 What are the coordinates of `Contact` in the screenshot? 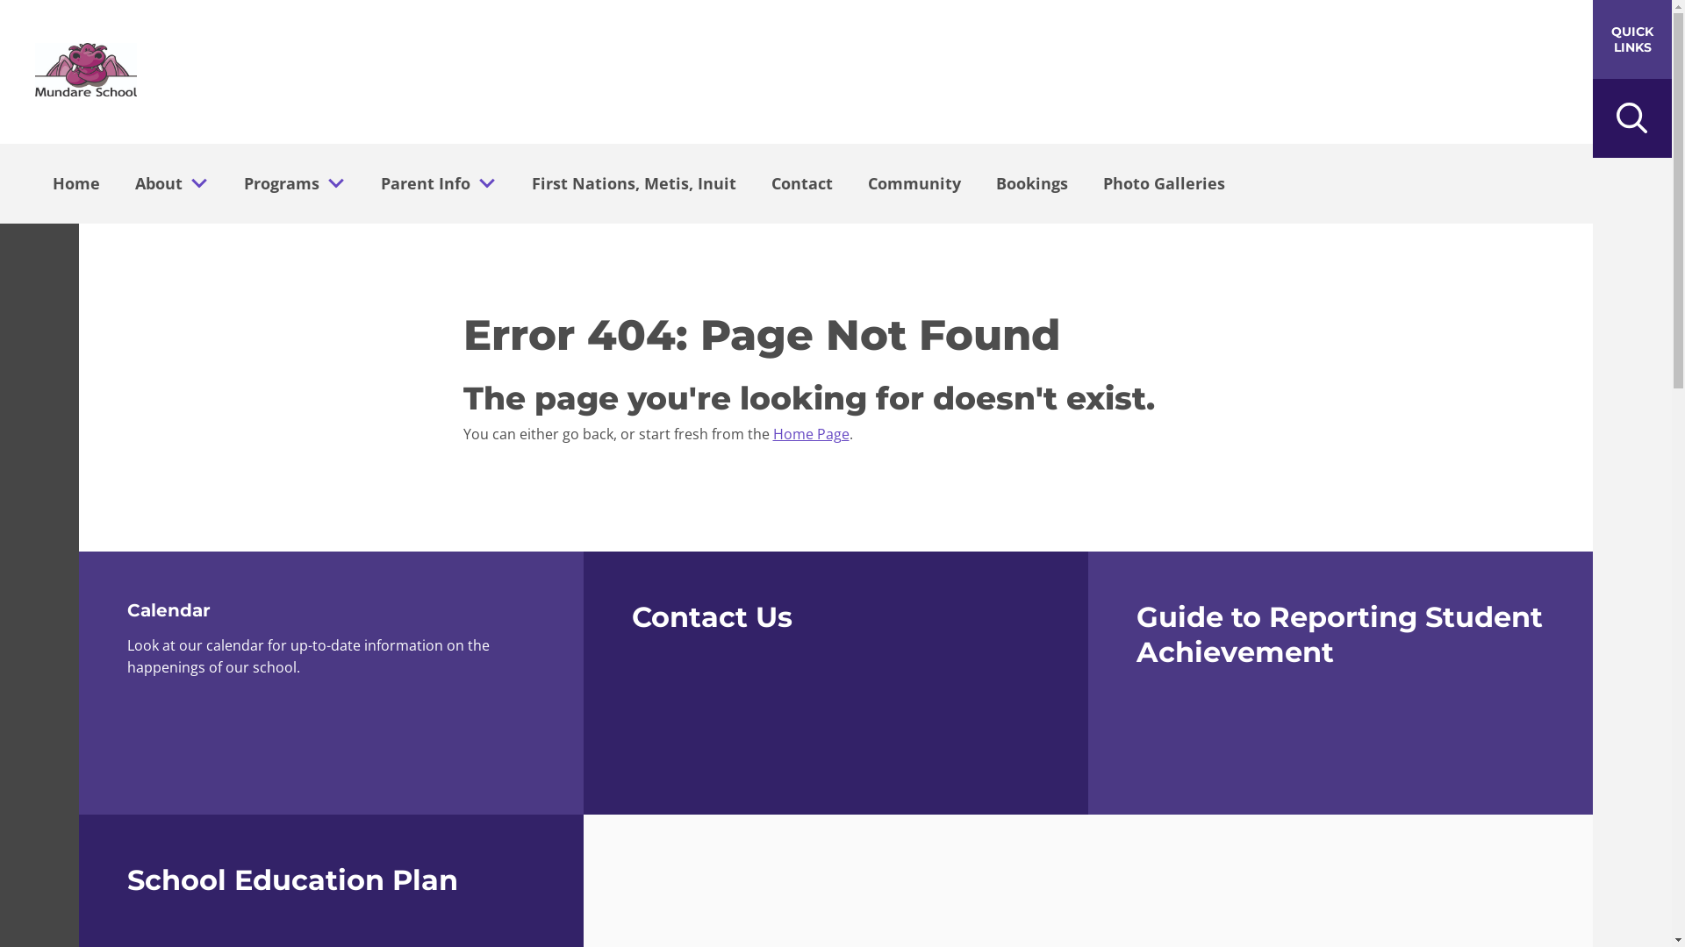 It's located at (802, 183).